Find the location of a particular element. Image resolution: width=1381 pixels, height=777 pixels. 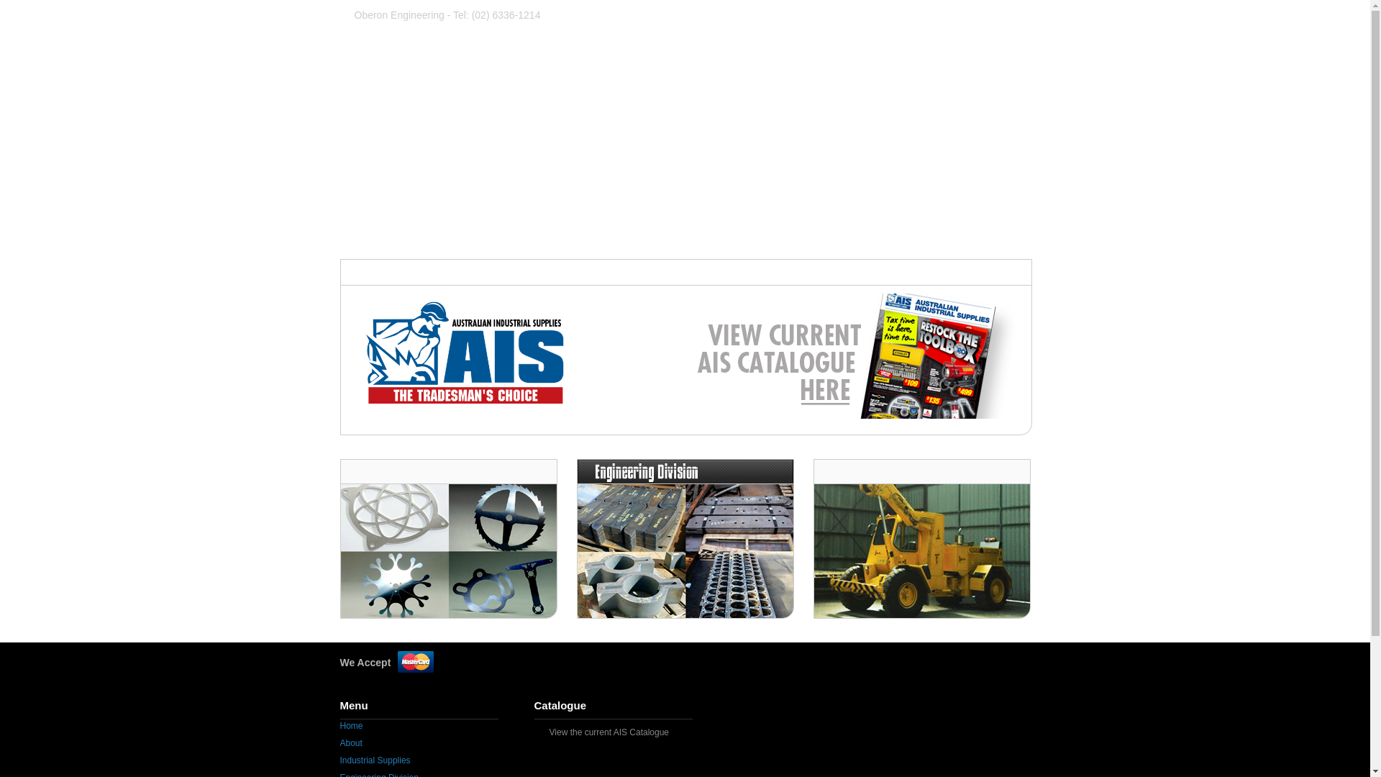

Contact is located at coordinates (965, 45).